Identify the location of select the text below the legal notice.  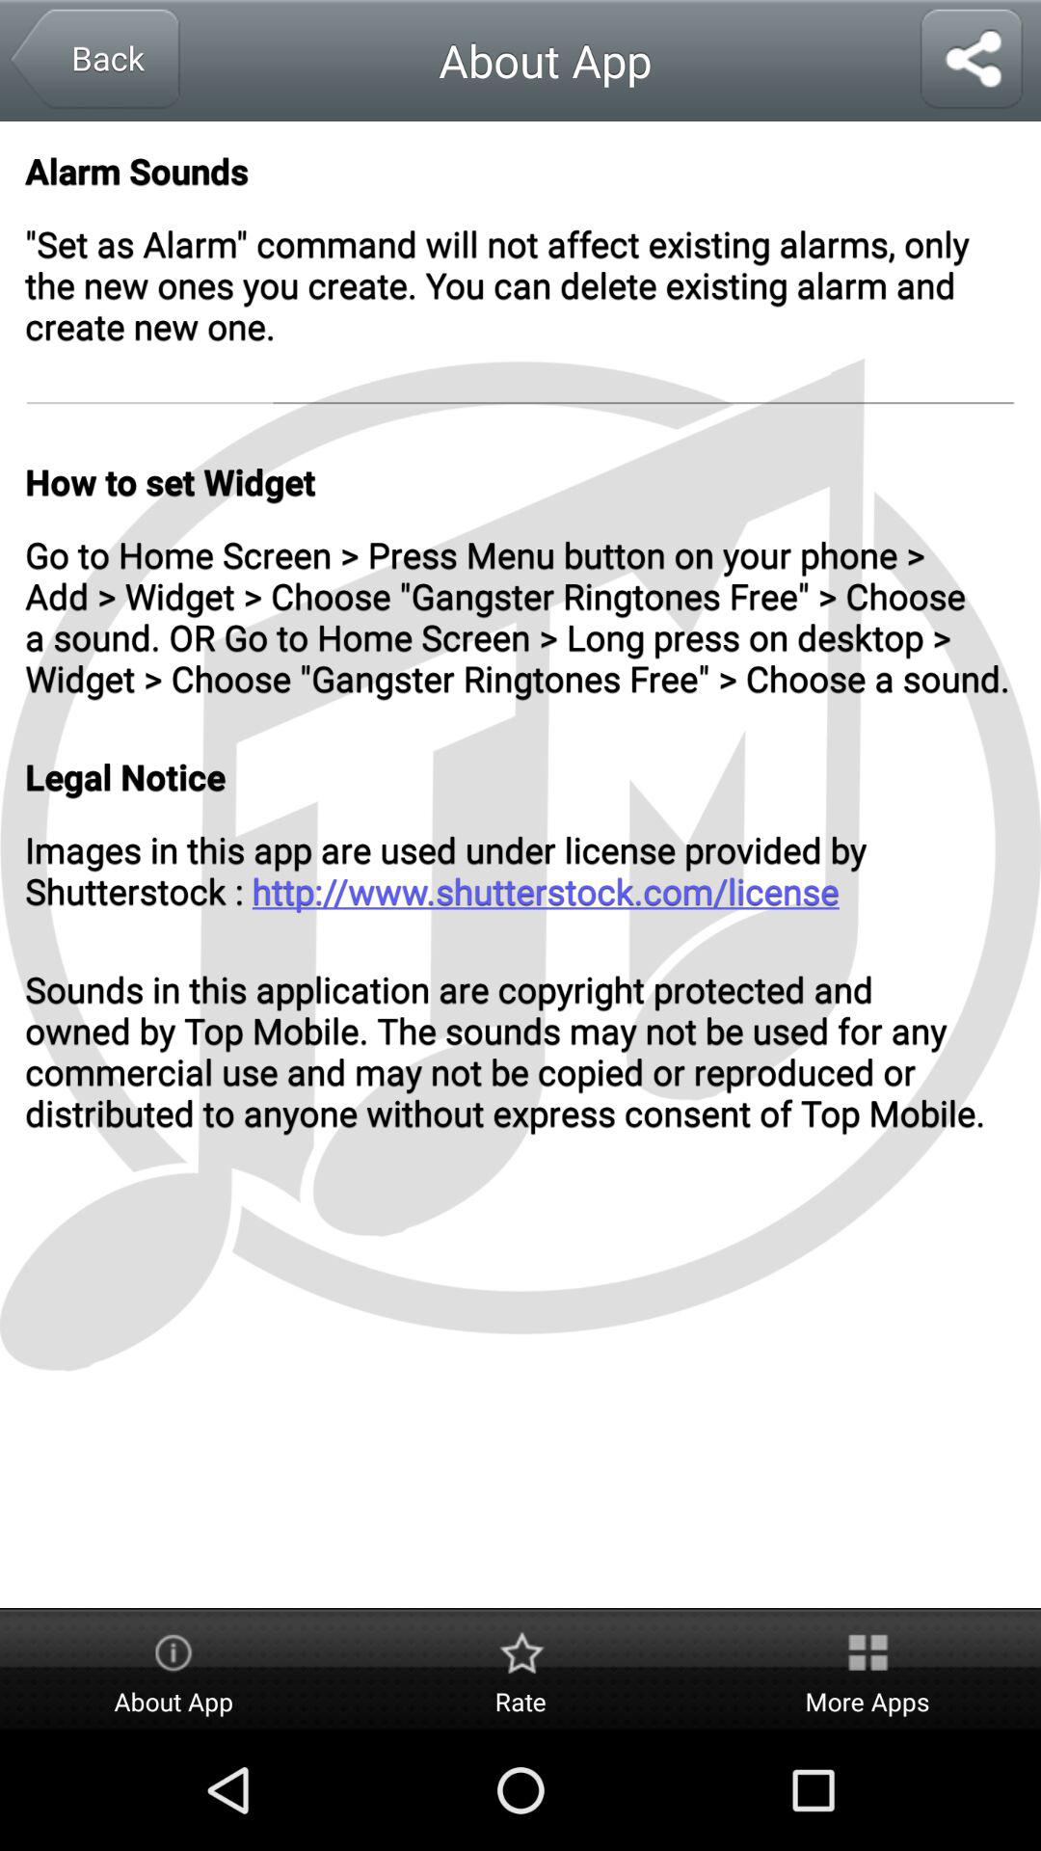
(520, 870).